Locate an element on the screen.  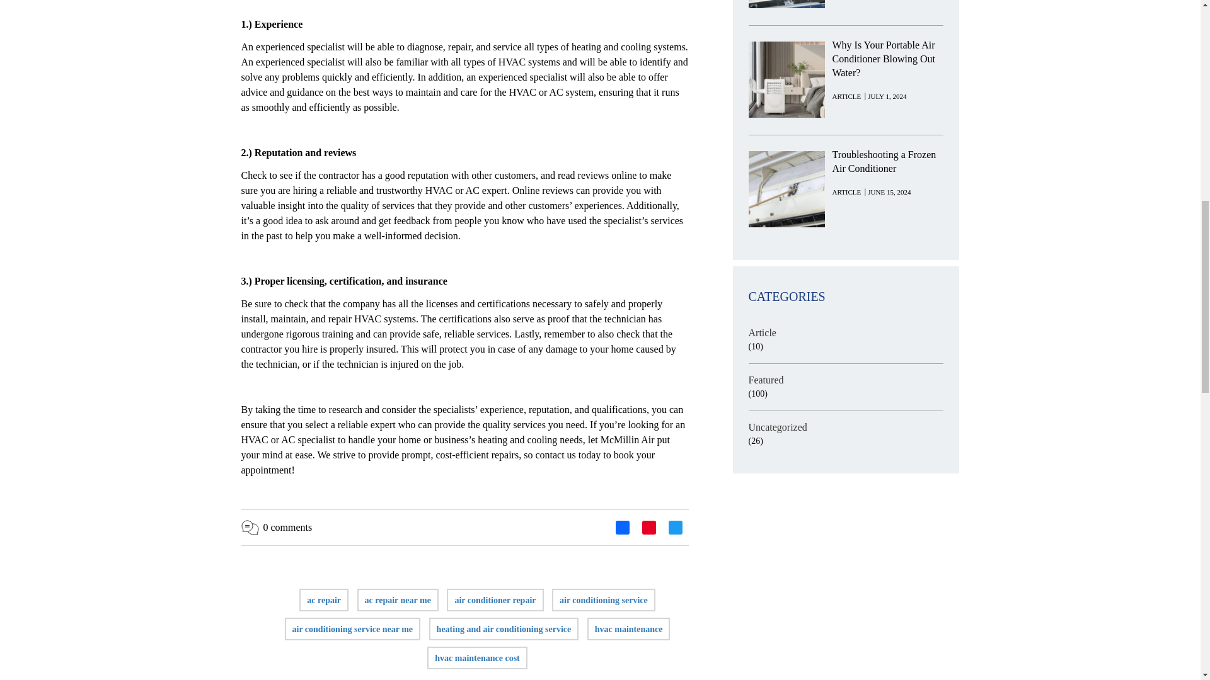
Twitter is located at coordinates (675, 530).